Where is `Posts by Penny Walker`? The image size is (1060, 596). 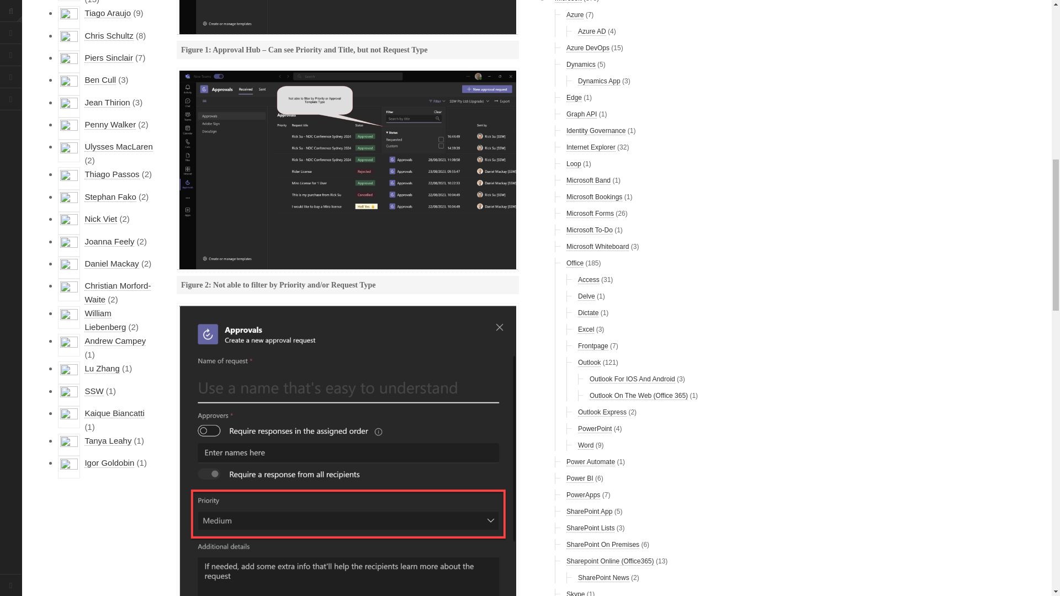 Posts by Penny Walker is located at coordinates (110, 125).